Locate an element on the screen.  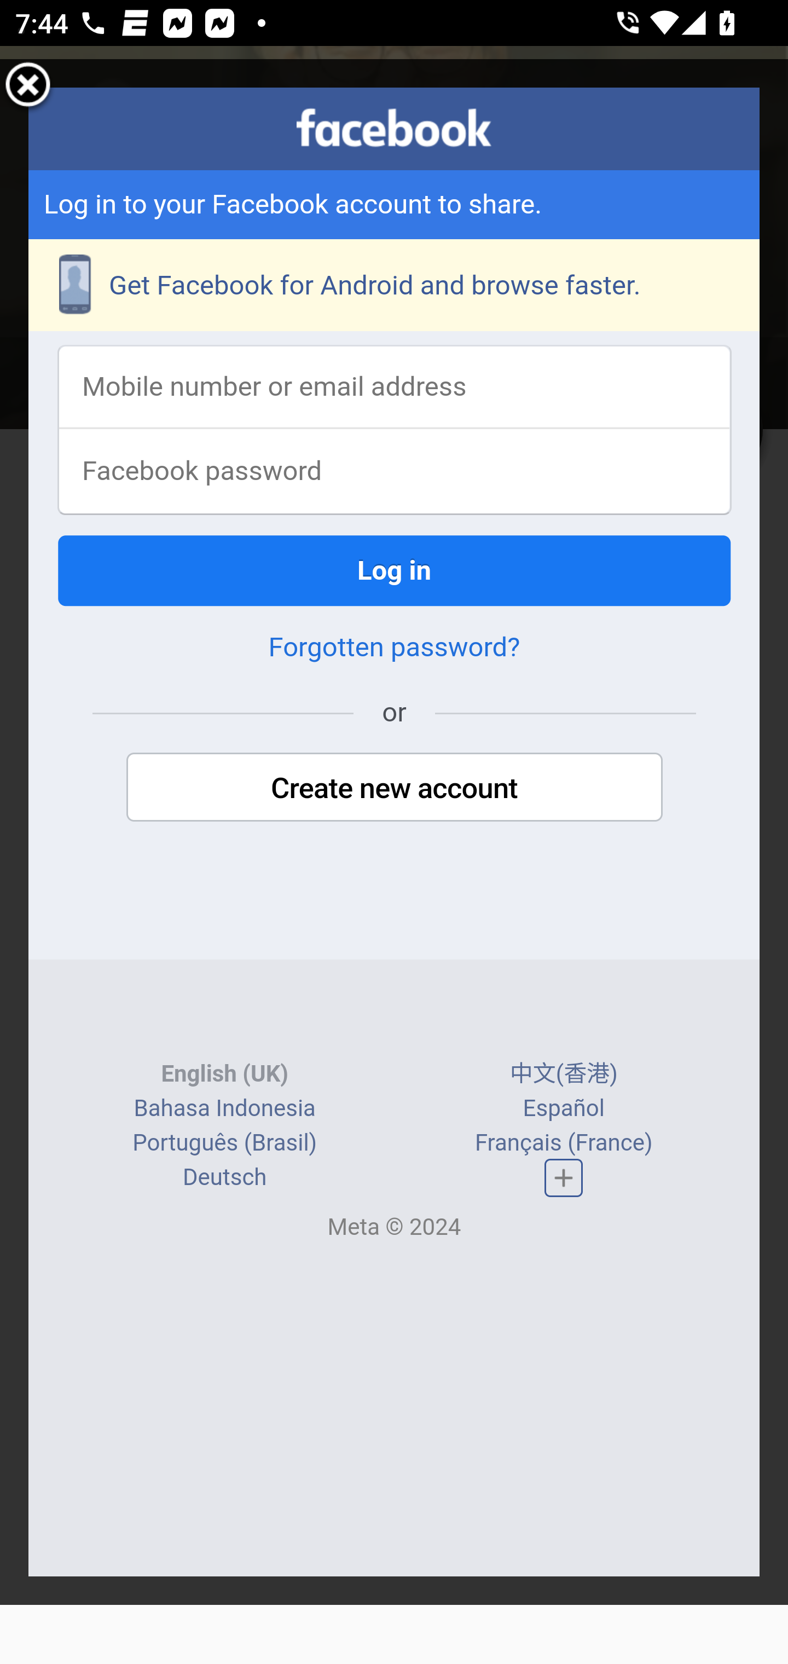
Log in is located at coordinates (395, 572).